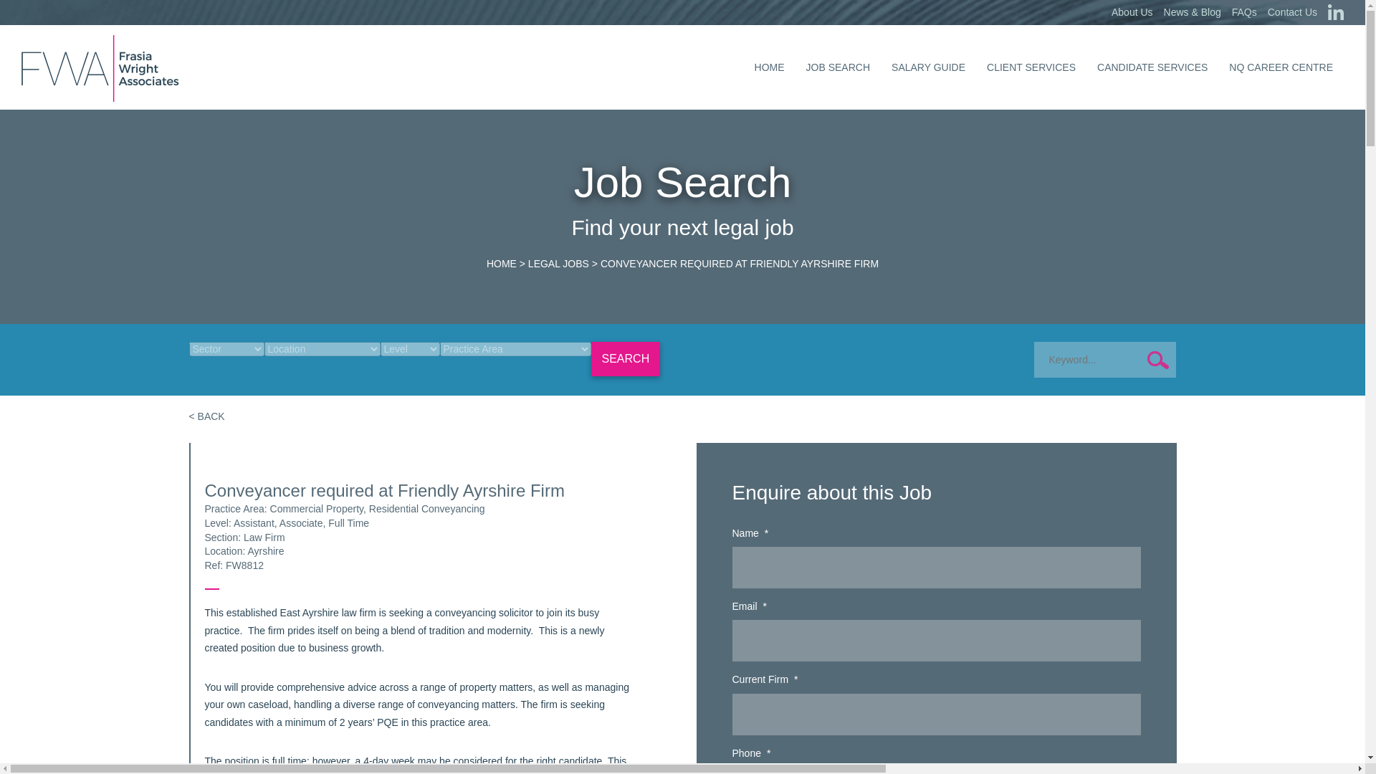 This screenshot has height=774, width=1376. What do you see at coordinates (1243, 12) in the screenshot?
I see `FAQs` at bounding box center [1243, 12].